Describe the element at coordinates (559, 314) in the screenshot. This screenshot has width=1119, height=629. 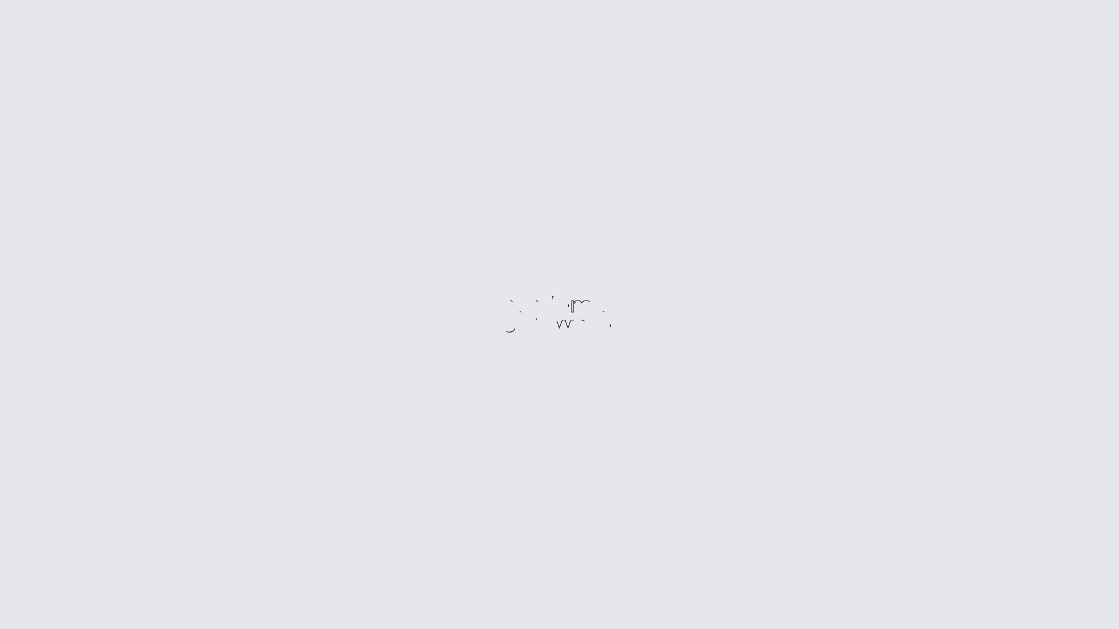
I see `alt-logo` at that location.